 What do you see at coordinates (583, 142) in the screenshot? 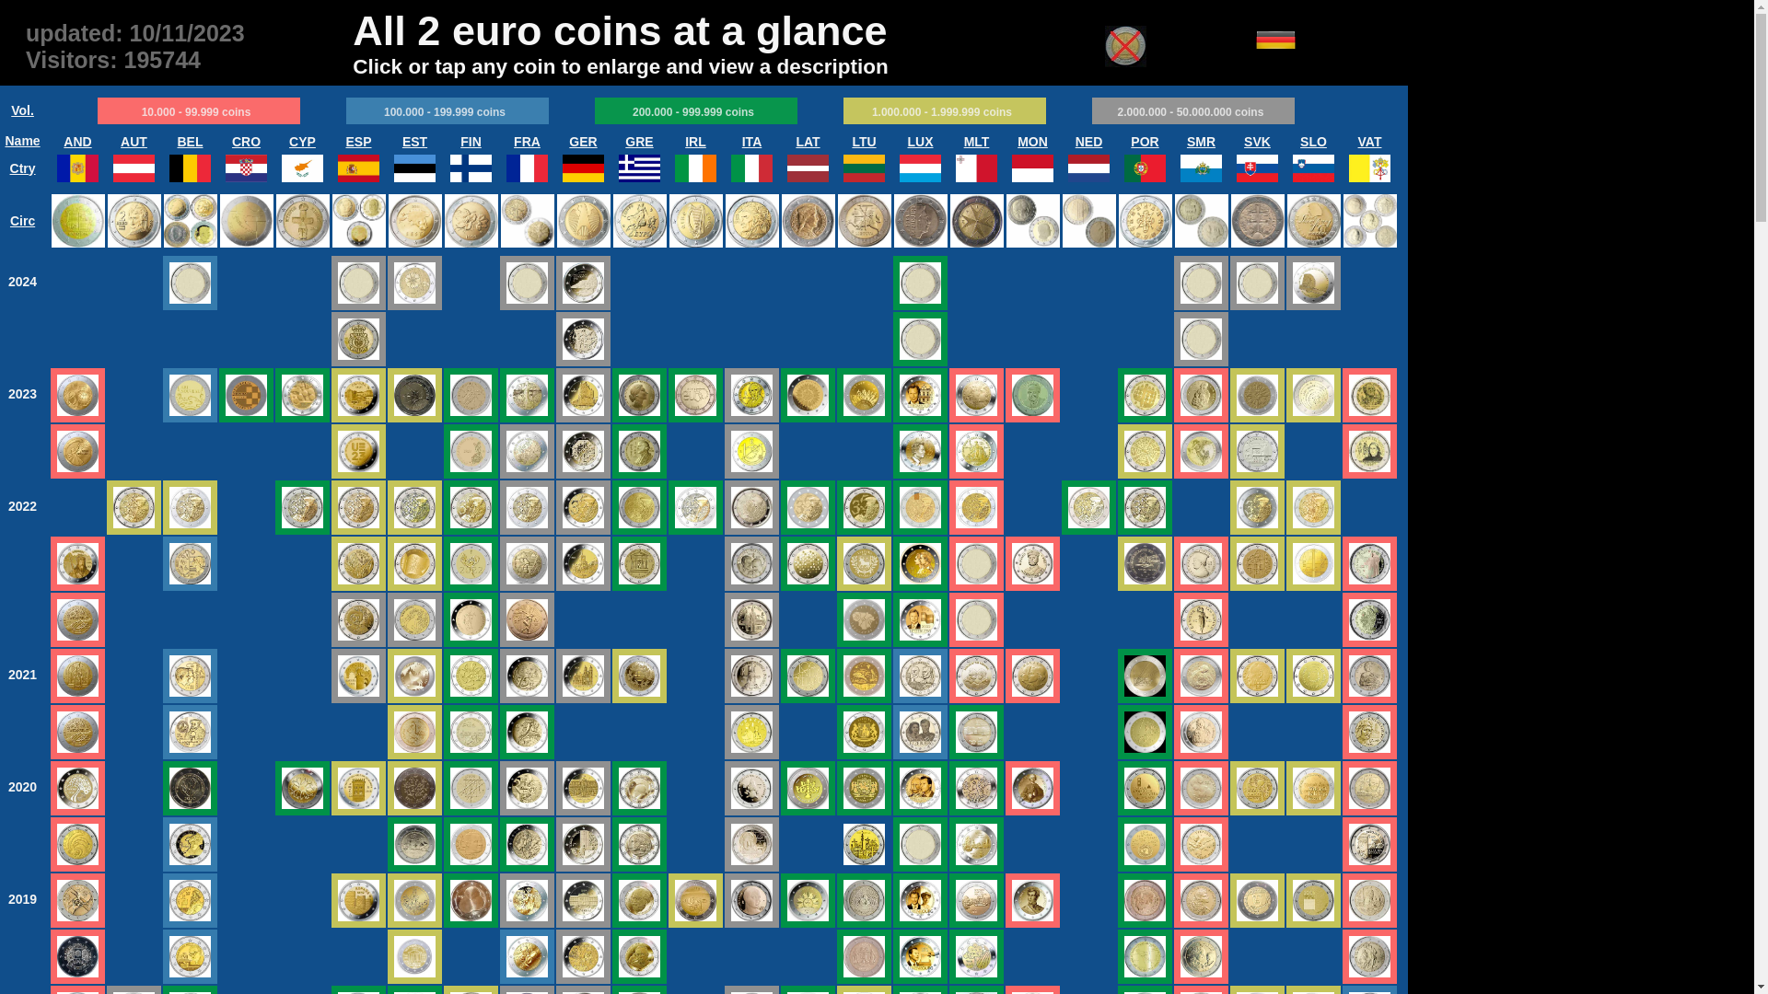
I see `GER` at bounding box center [583, 142].